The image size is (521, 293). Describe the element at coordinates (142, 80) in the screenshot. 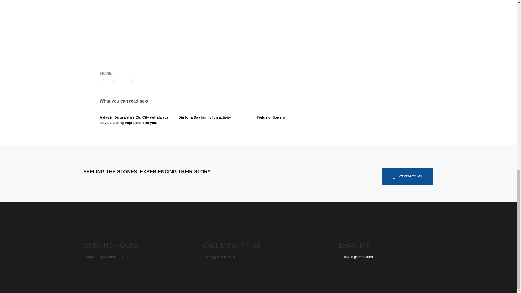

I see `SHARE ON MAIL` at that location.